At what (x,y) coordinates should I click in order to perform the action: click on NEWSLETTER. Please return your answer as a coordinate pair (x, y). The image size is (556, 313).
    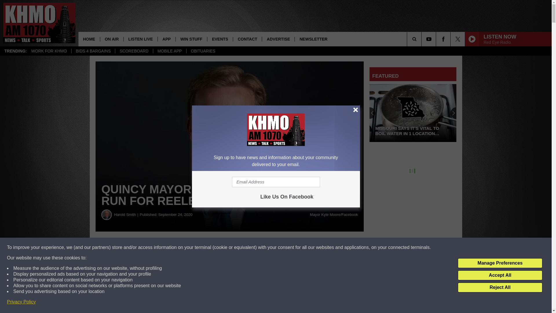
    Looking at the image, I should click on (313, 39).